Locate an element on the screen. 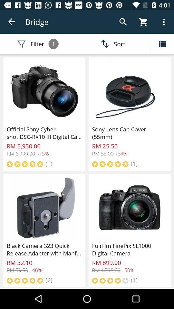 Image resolution: width=174 pixels, height=309 pixels. view selection is located at coordinates (162, 44).